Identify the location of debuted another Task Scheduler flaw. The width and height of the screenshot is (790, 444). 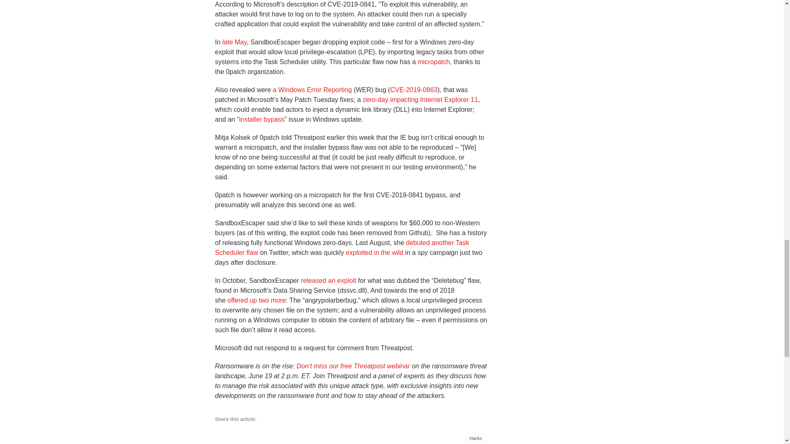
(342, 247).